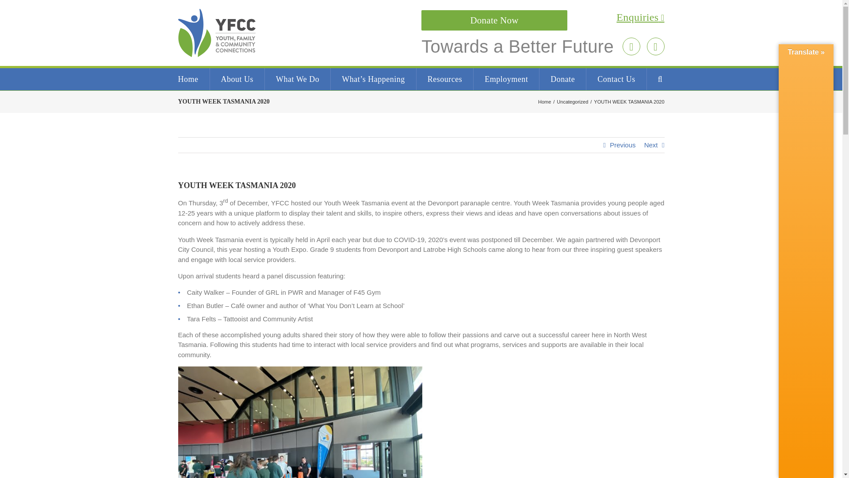 The height and width of the screenshot is (478, 849). What do you see at coordinates (572, 102) in the screenshot?
I see `Uncategorized` at bounding box center [572, 102].